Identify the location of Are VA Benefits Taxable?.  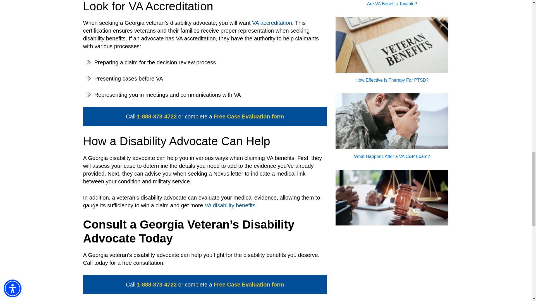
(392, 36).